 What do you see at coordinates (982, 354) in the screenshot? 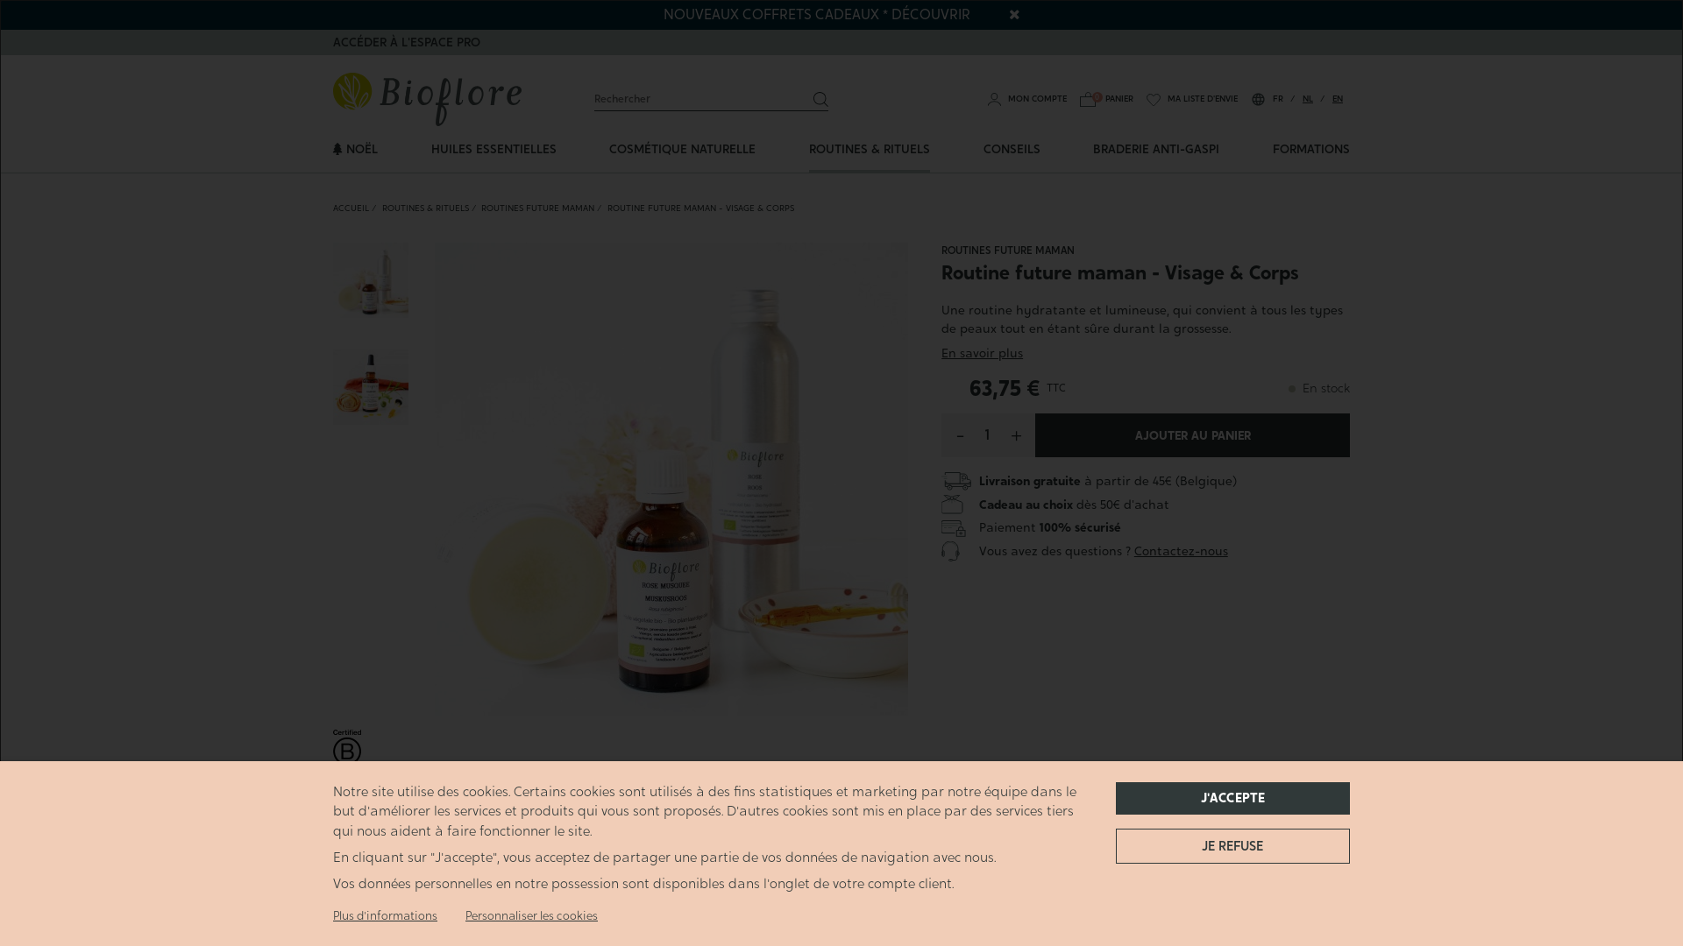
I see `En savoir plus` at bounding box center [982, 354].